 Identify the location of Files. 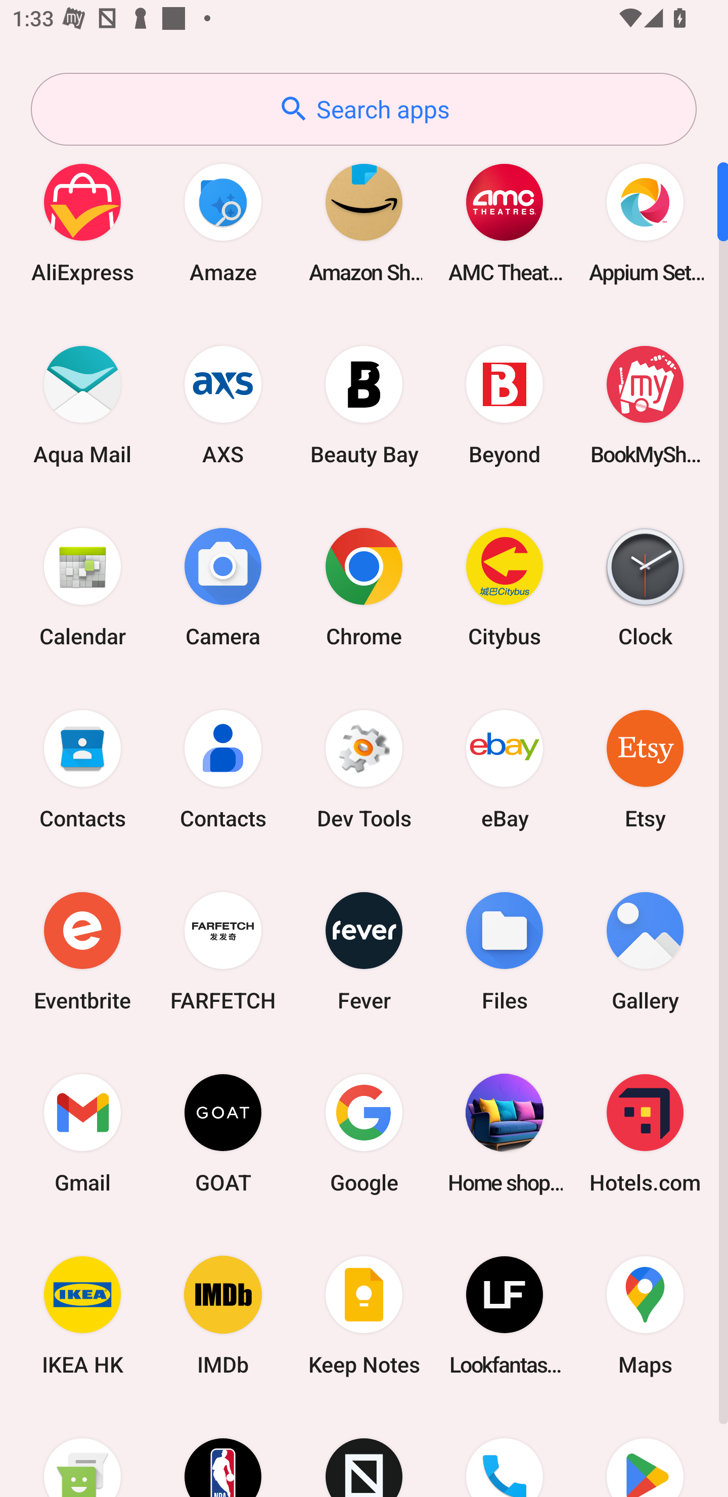
(505, 951).